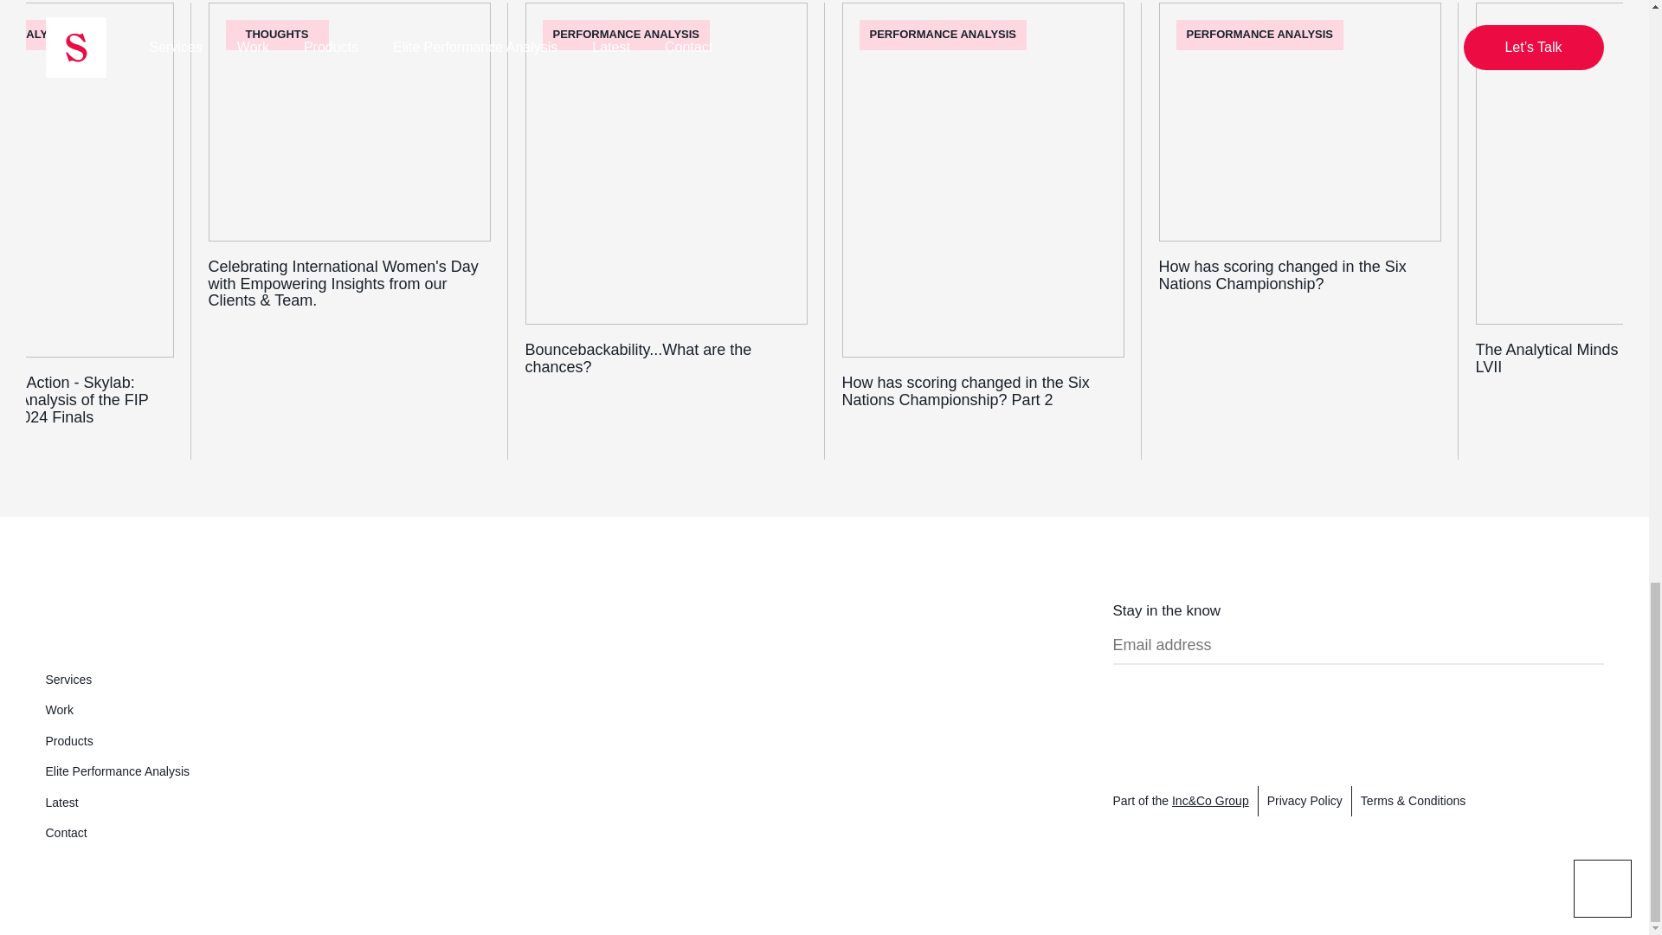 This screenshot has width=1662, height=935. Describe the element at coordinates (68, 679) in the screenshot. I see `Services` at that location.